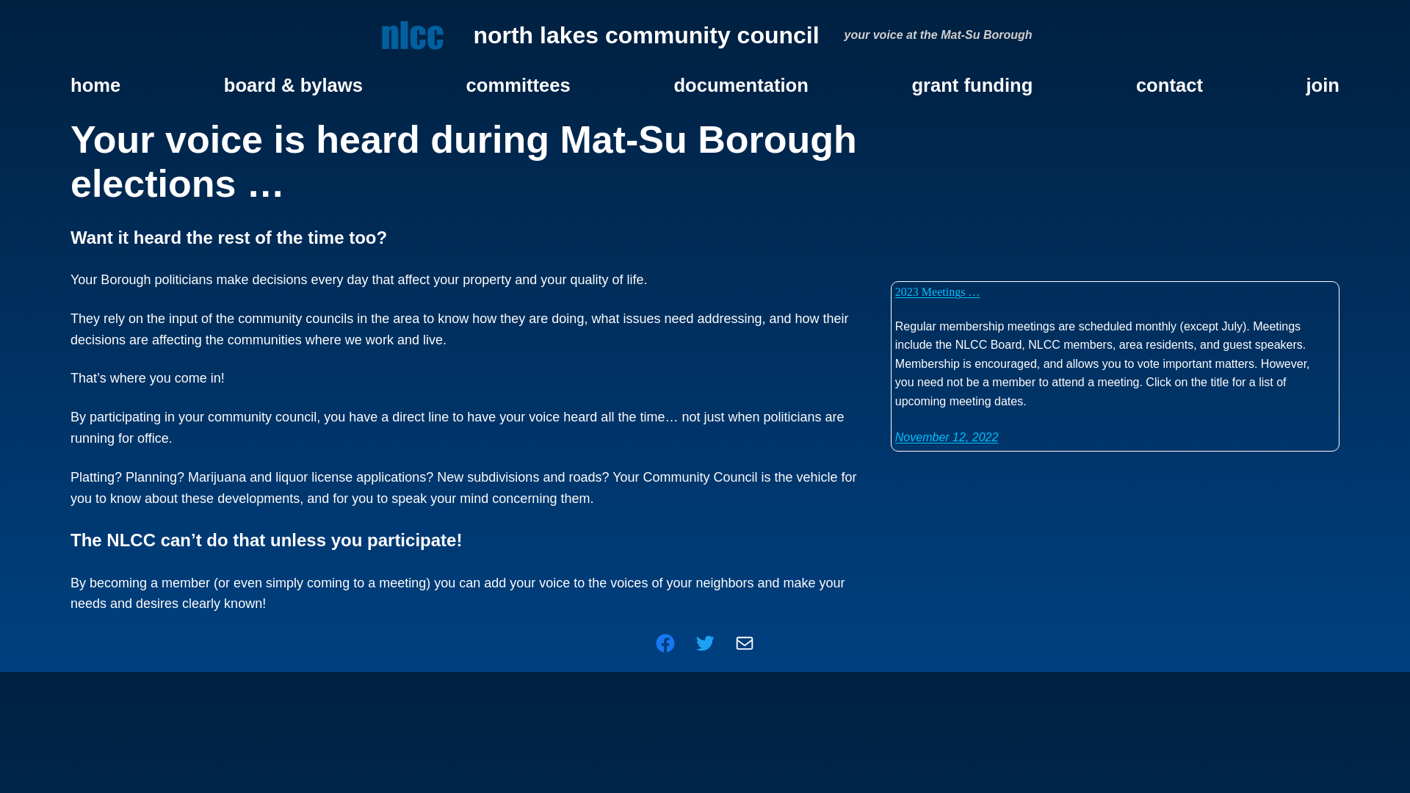  I want to click on Facebook, so click(665, 643).